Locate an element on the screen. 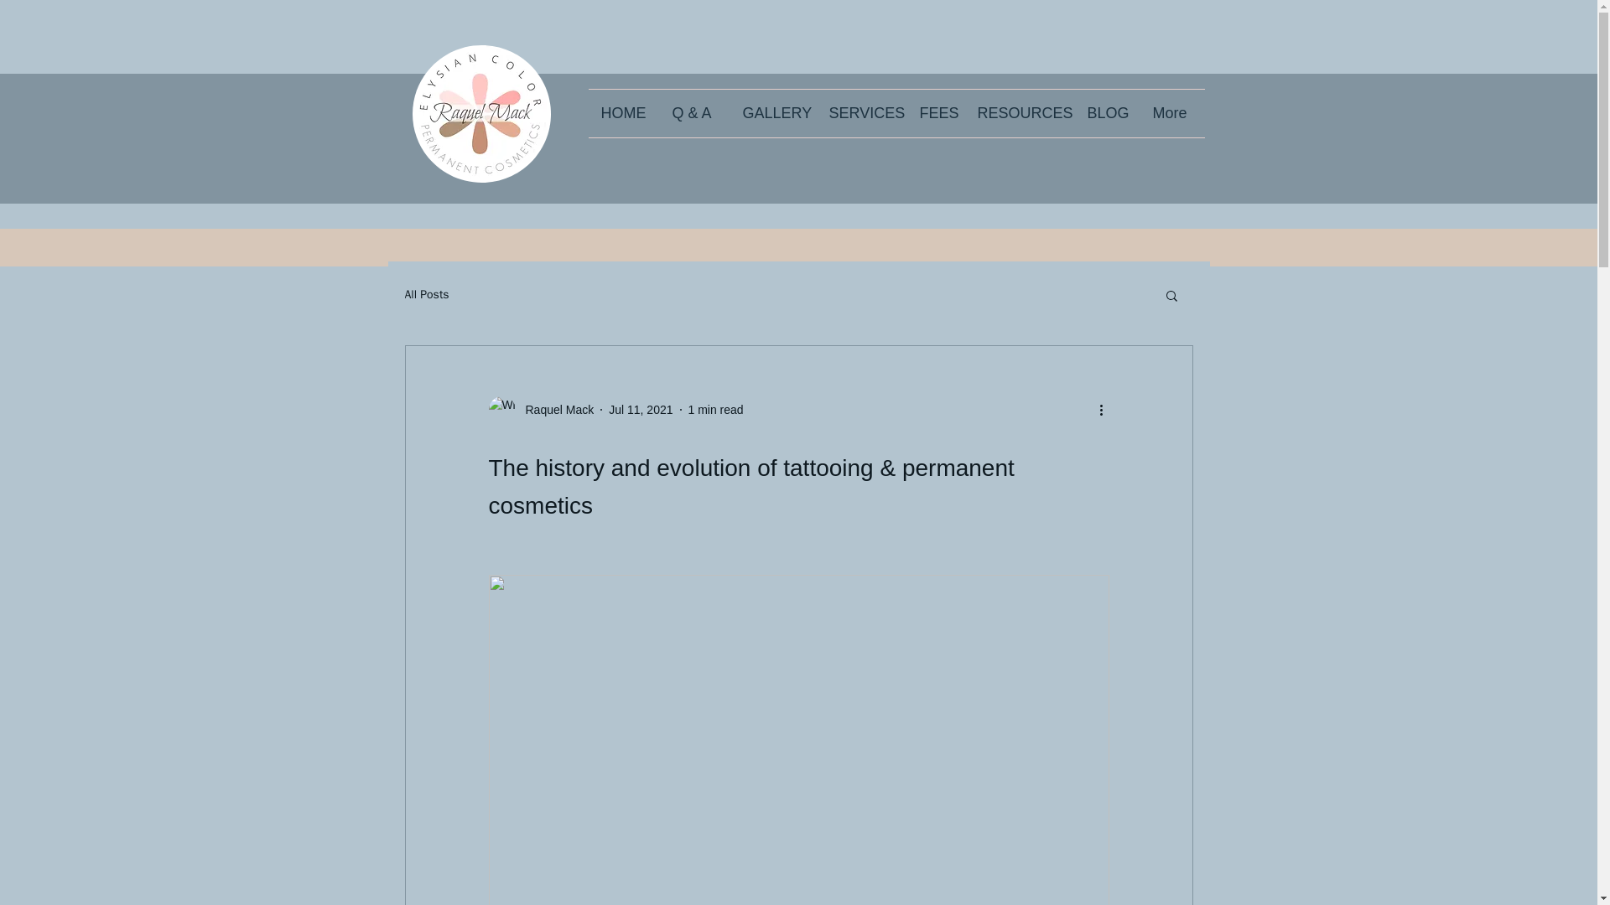 The height and width of the screenshot is (905, 1610). FEES is located at coordinates (936, 113).